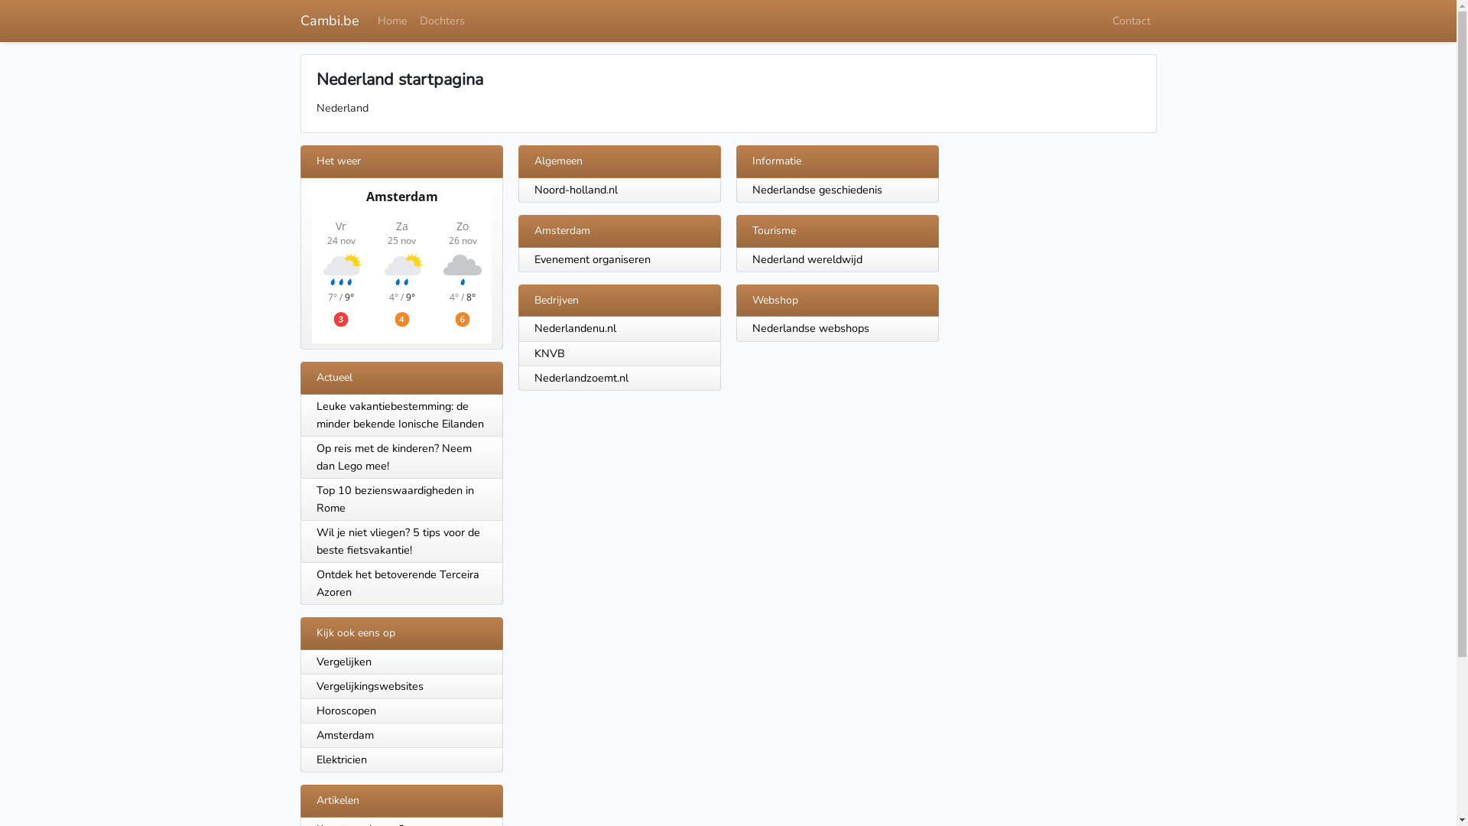  I want to click on Nederlandse geschiedenis, so click(817, 190).